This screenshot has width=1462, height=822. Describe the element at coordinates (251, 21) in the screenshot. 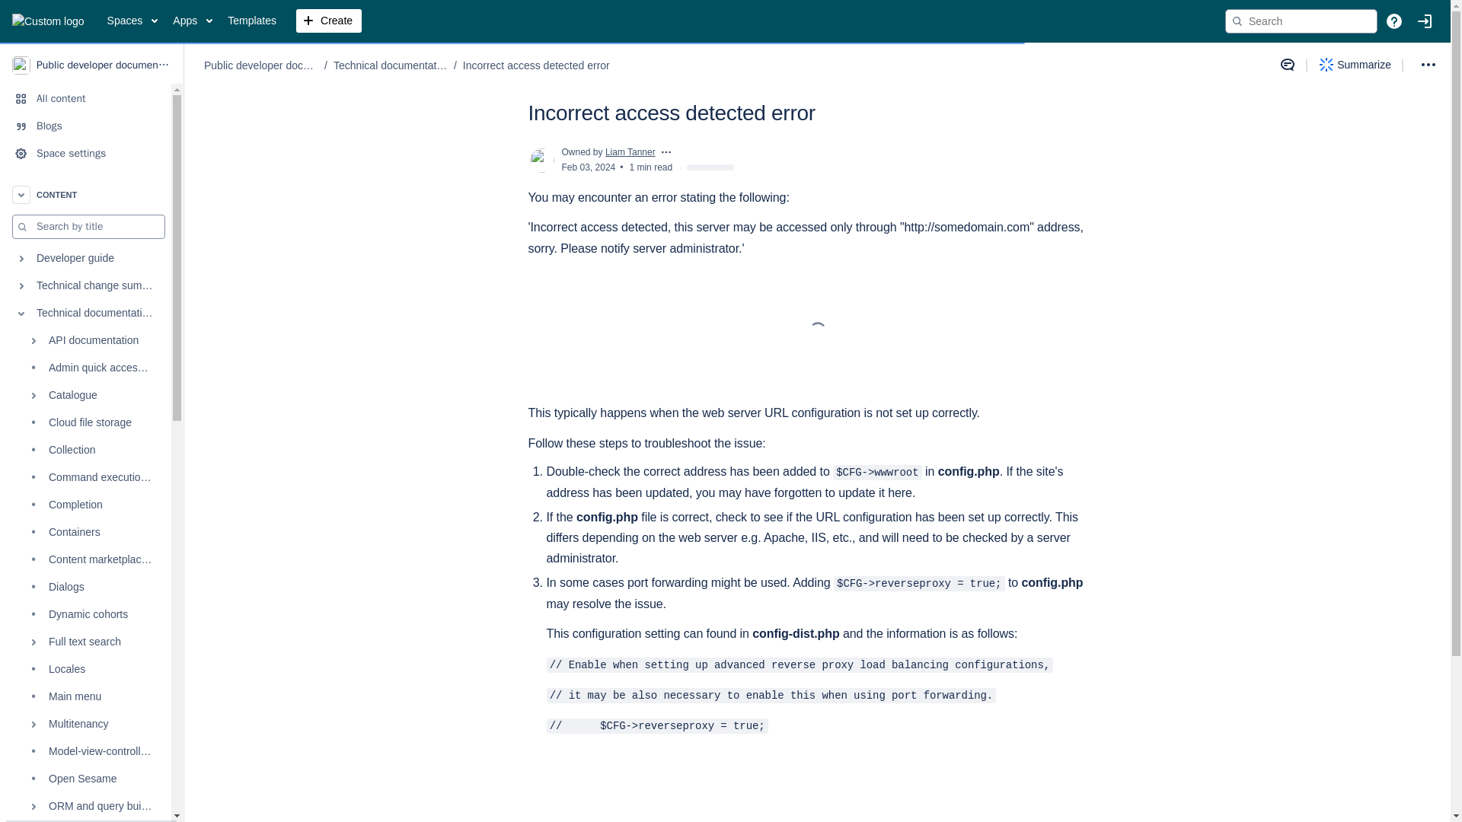

I see `Templates` at that location.